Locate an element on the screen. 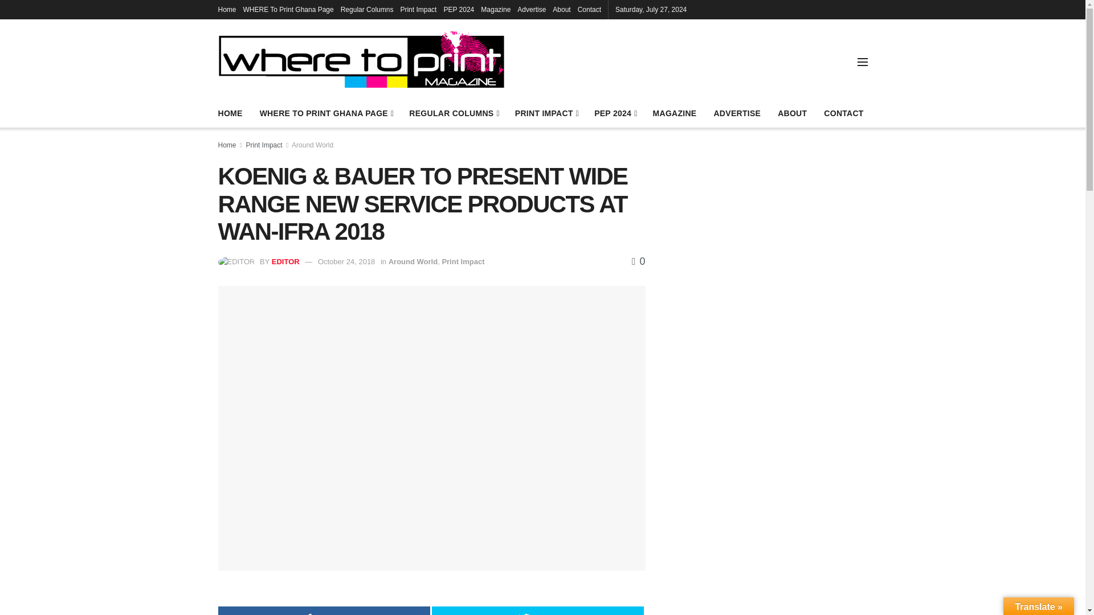 The height and width of the screenshot is (615, 1094). Print Impact is located at coordinates (418, 9).